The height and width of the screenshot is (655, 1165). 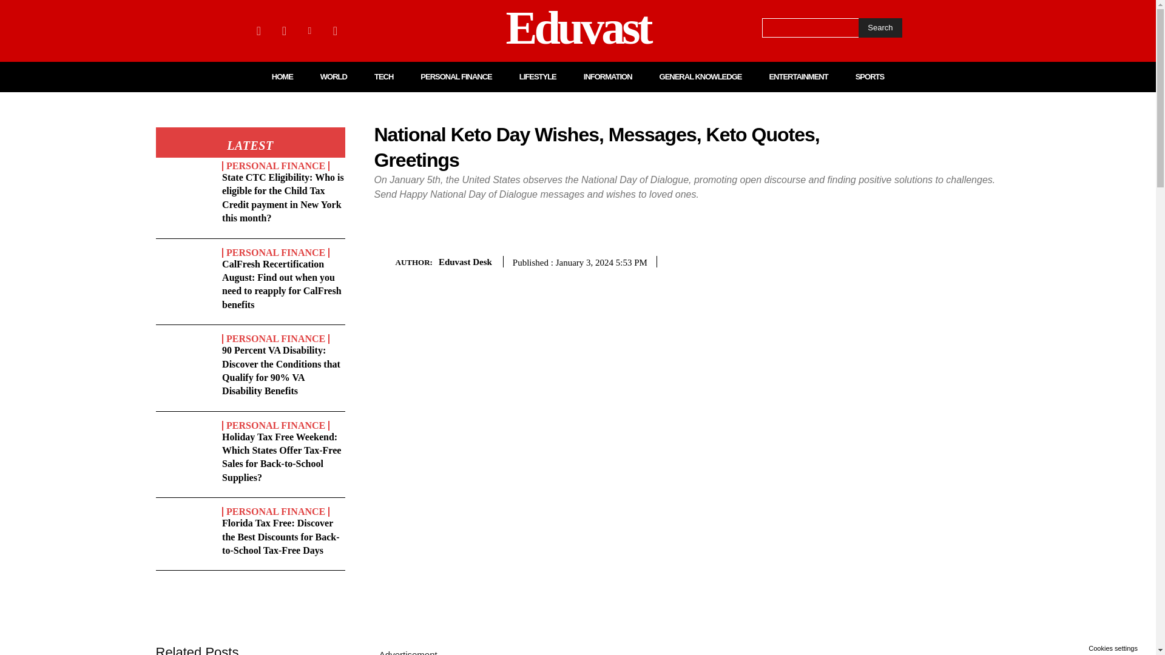 What do you see at coordinates (870, 76) in the screenshot?
I see `SPORTS` at bounding box center [870, 76].